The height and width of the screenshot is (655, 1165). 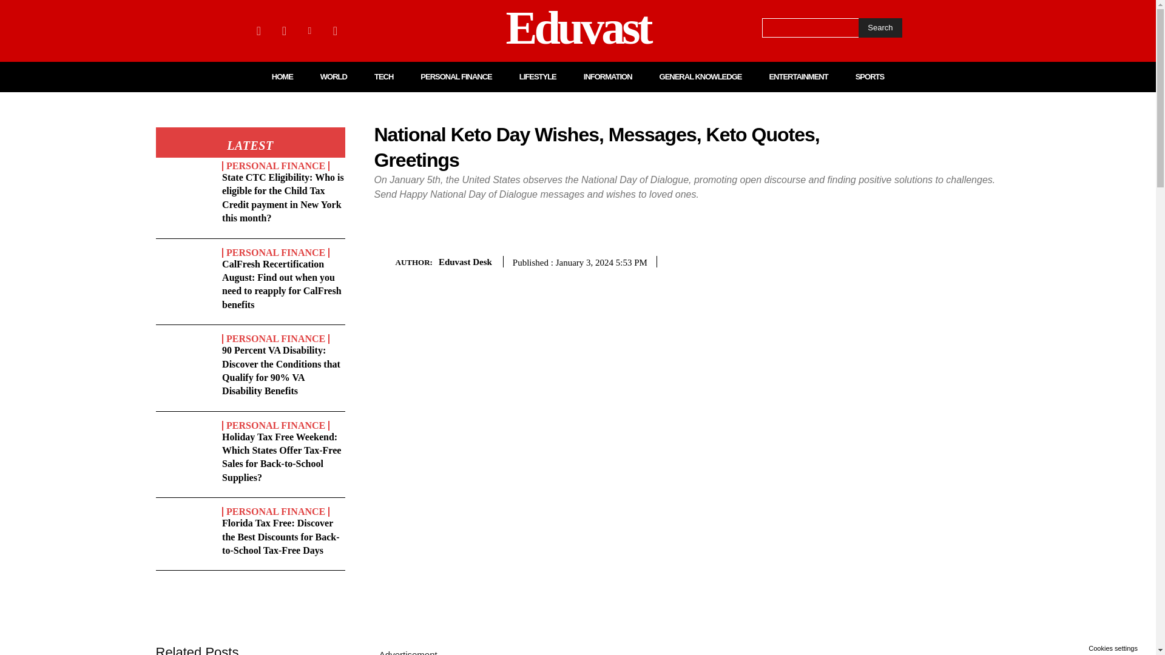 What do you see at coordinates (870, 76) in the screenshot?
I see `SPORTS` at bounding box center [870, 76].